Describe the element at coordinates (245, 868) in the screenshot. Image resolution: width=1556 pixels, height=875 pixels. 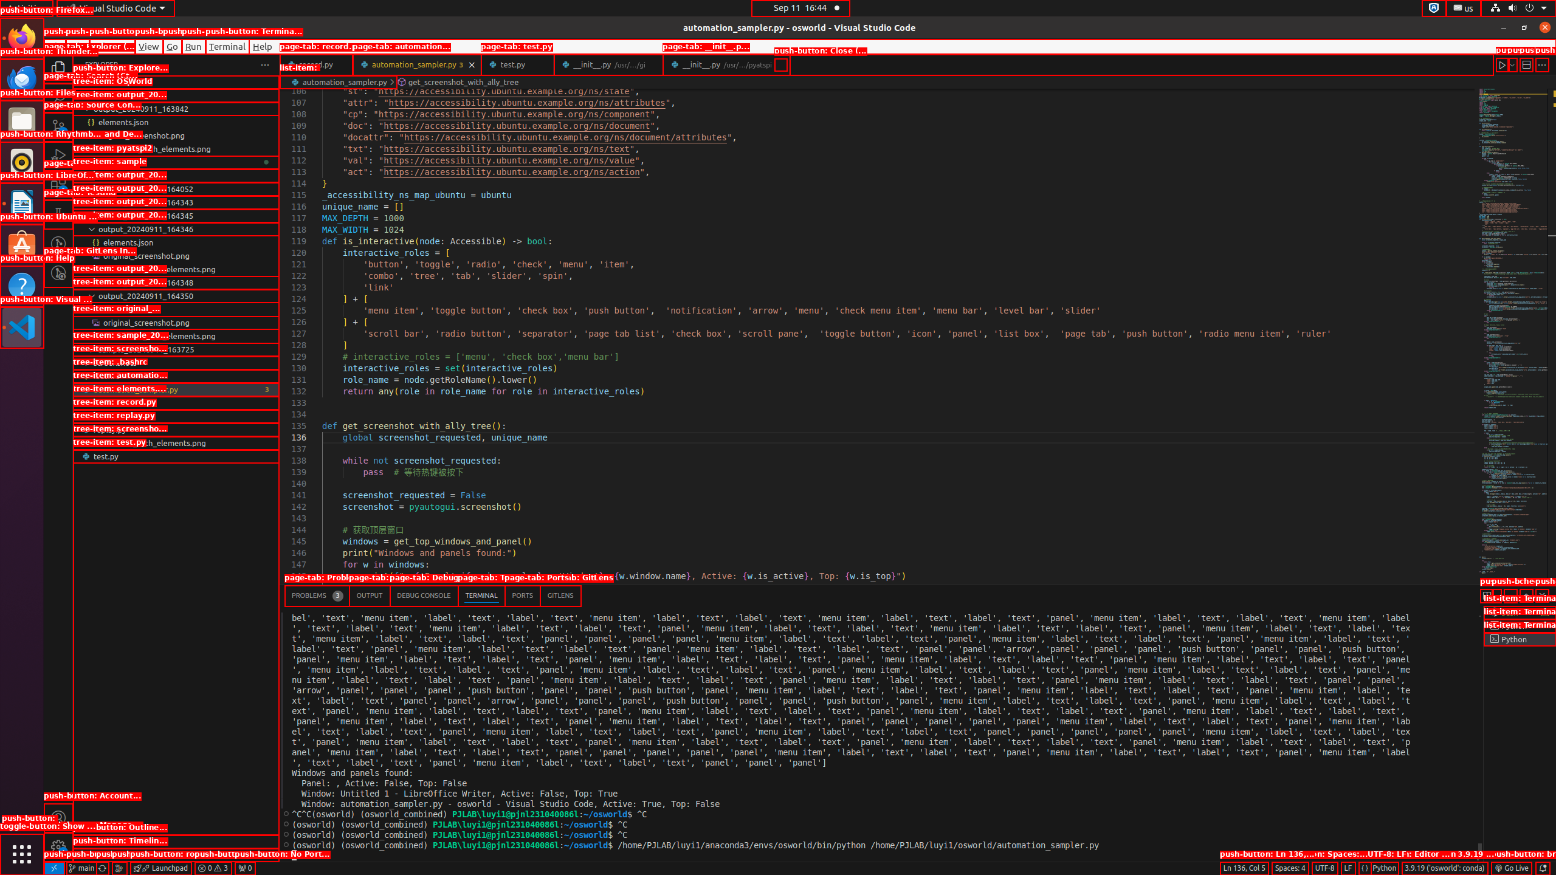
I see `No Ports Forwarded` at that location.